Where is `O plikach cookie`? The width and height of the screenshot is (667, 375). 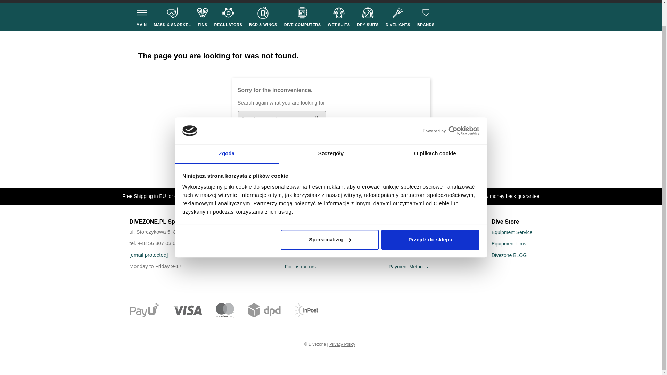
O plikach cookie is located at coordinates (435, 131).